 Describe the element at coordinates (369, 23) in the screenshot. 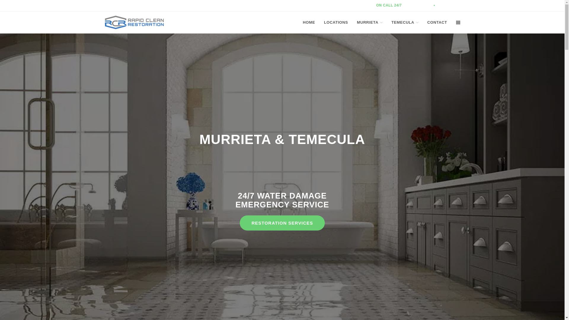

I see `MURRIETA` at that location.